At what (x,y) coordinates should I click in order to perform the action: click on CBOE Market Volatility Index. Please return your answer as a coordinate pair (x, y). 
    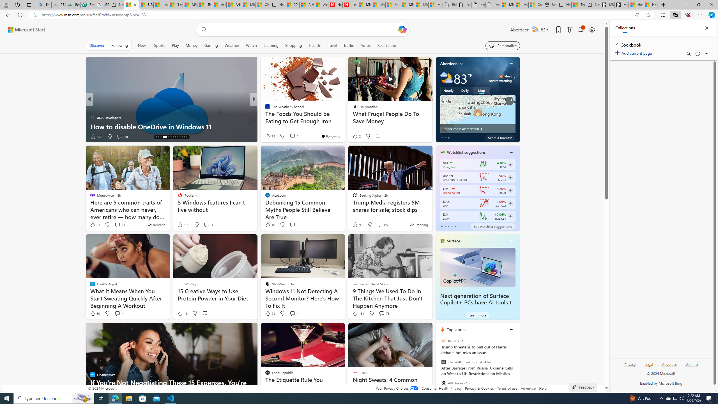
    Looking at the image, I should click on (451, 163).